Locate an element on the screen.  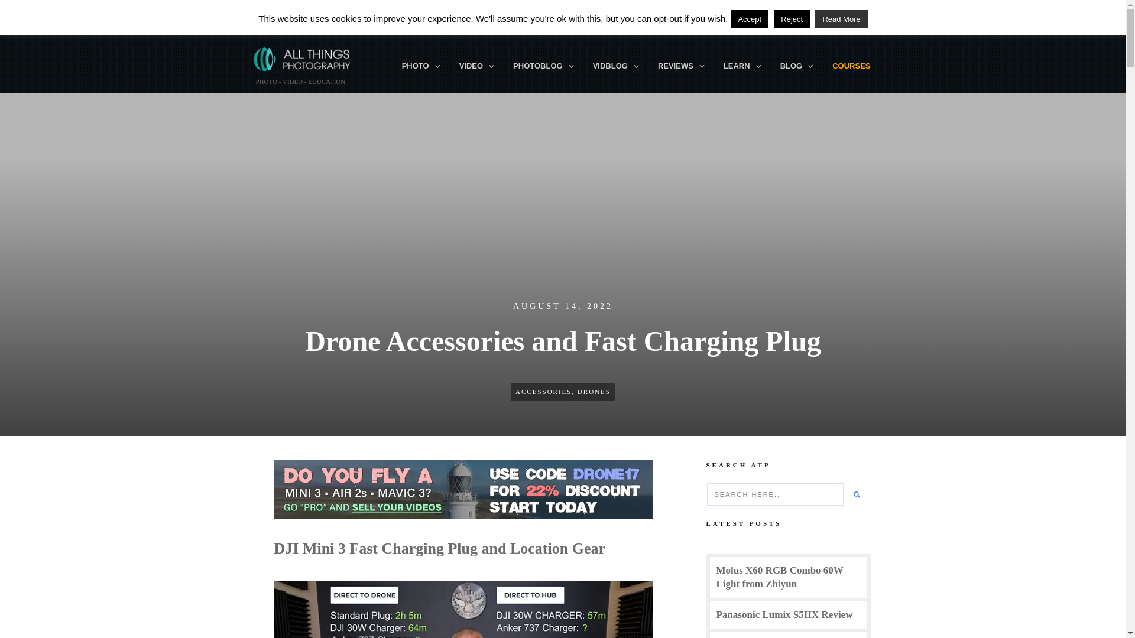
VIDEO is located at coordinates (477, 66).